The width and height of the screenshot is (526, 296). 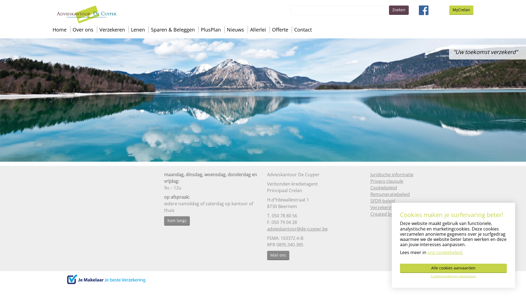 What do you see at coordinates (398, 214) in the screenshot?
I see `Created by Insucommerce` at bounding box center [398, 214].